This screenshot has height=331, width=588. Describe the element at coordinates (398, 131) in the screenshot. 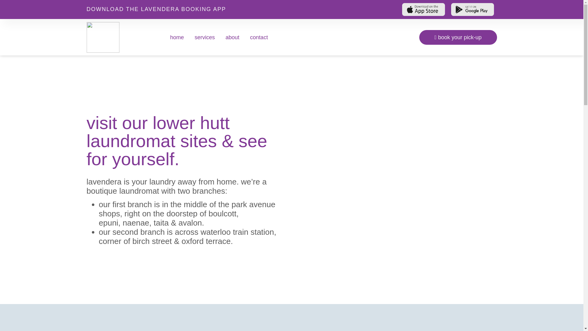

I see `lavendera 796B High Street, Lower Hutt` at that location.